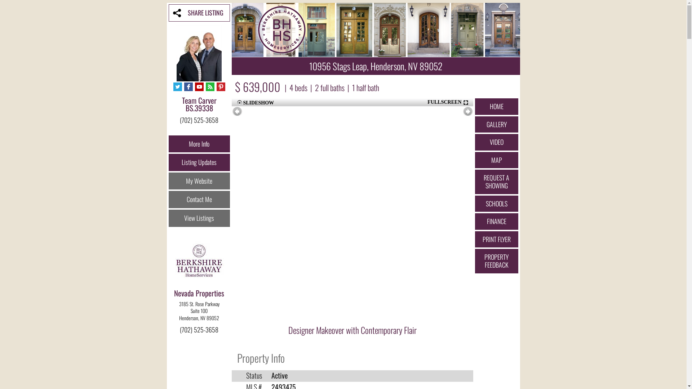 The image size is (692, 389). What do you see at coordinates (497, 125) in the screenshot?
I see `GALLERY` at bounding box center [497, 125].